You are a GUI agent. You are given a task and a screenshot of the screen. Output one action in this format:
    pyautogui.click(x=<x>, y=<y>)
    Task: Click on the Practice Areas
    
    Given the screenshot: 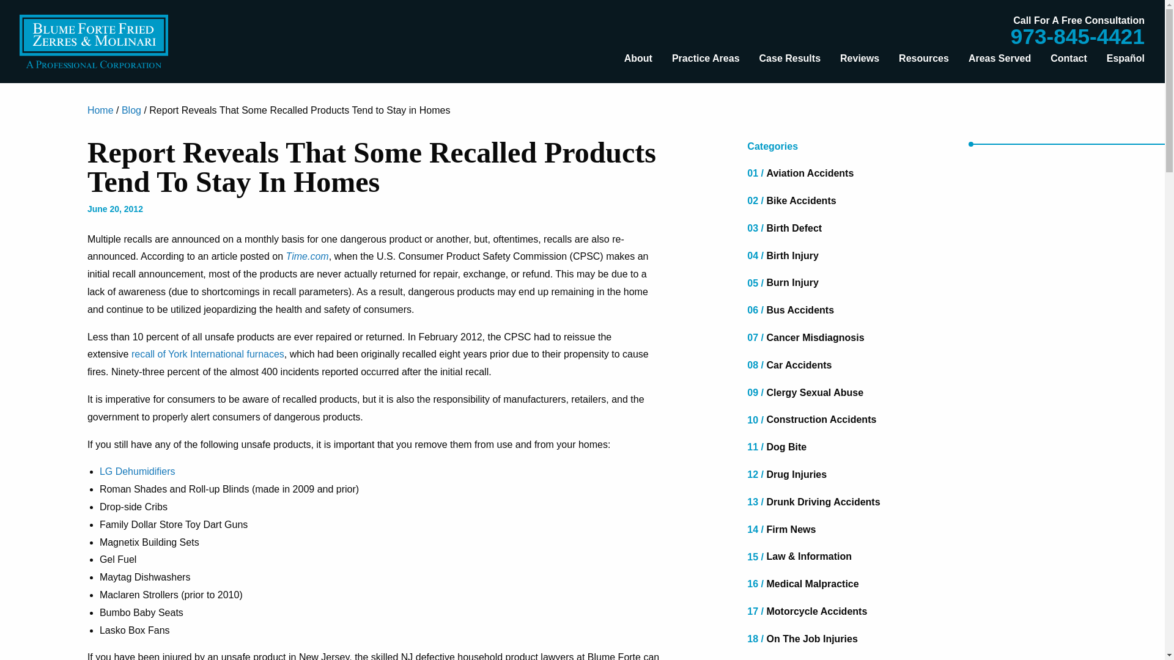 What is the action you would take?
    pyautogui.click(x=706, y=58)
    